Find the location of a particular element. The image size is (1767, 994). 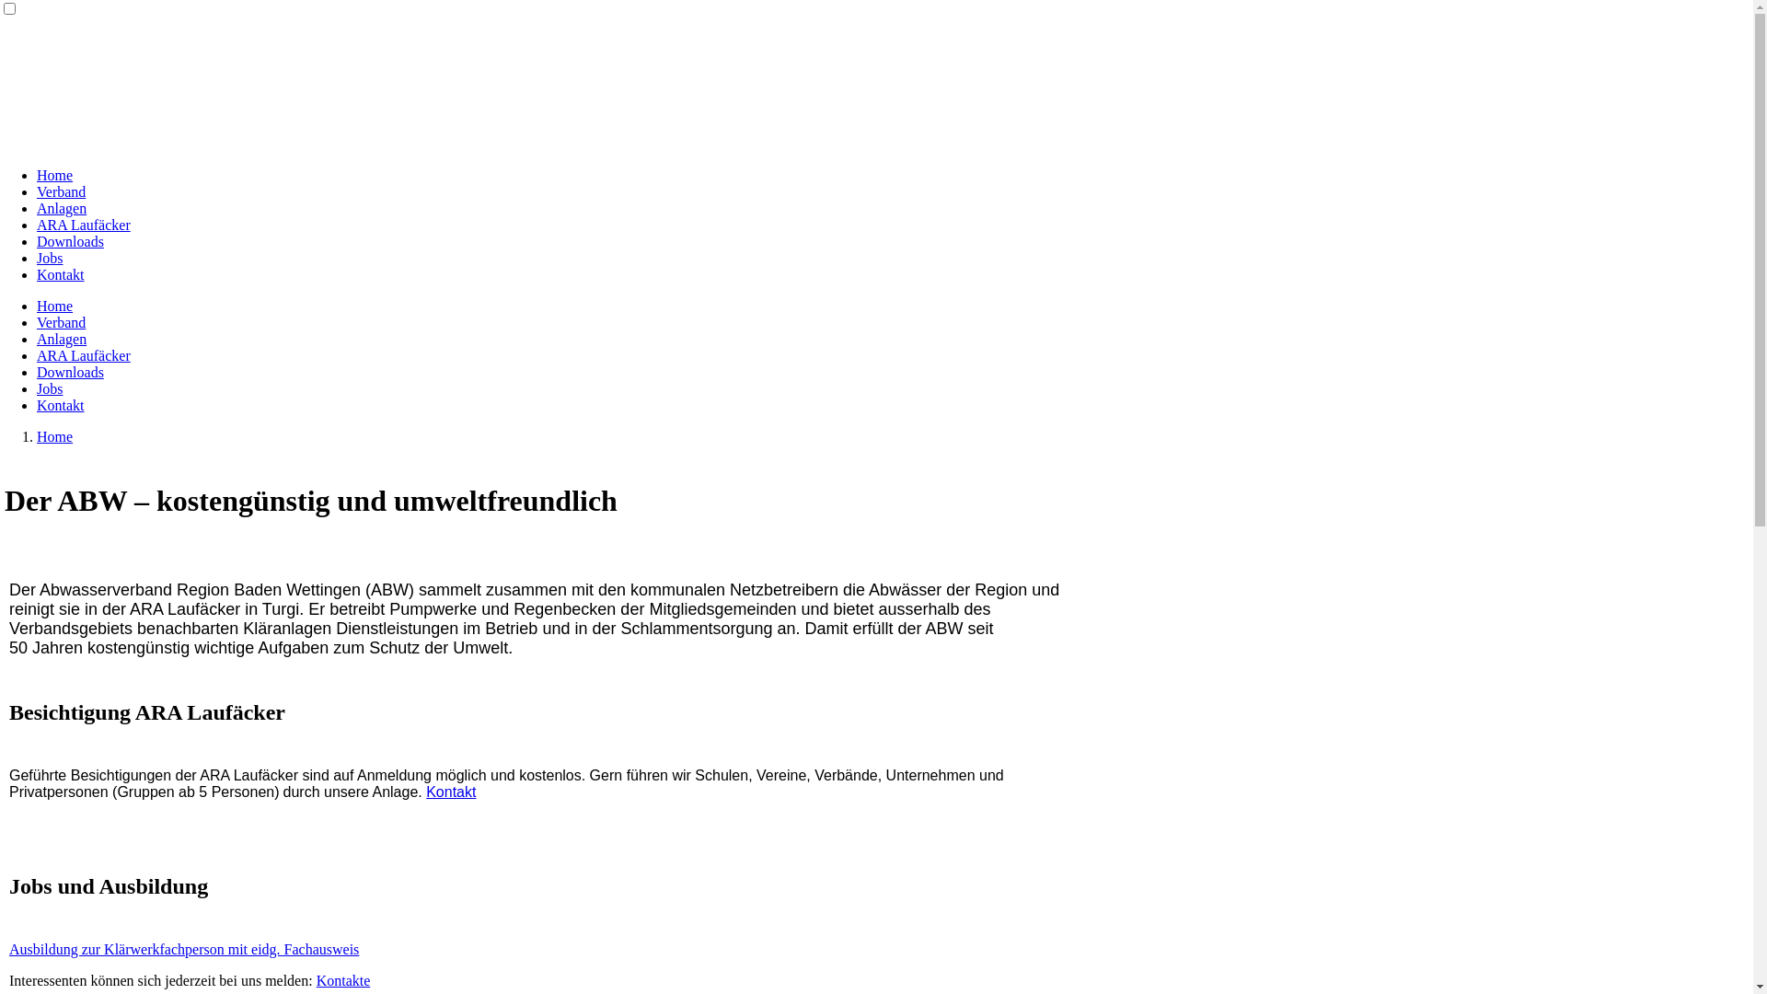

Anlagen is located at coordinates (62, 339).